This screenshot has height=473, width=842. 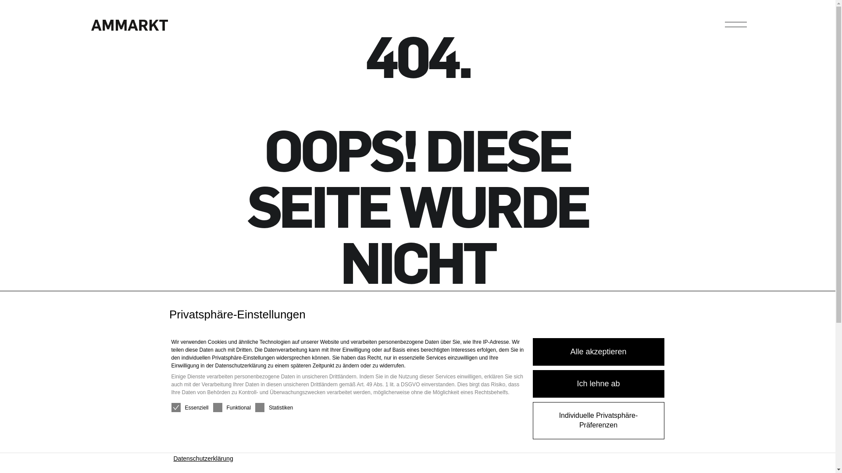 What do you see at coordinates (130, 28) in the screenshot?
I see `AMMARKT Startseite` at bounding box center [130, 28].